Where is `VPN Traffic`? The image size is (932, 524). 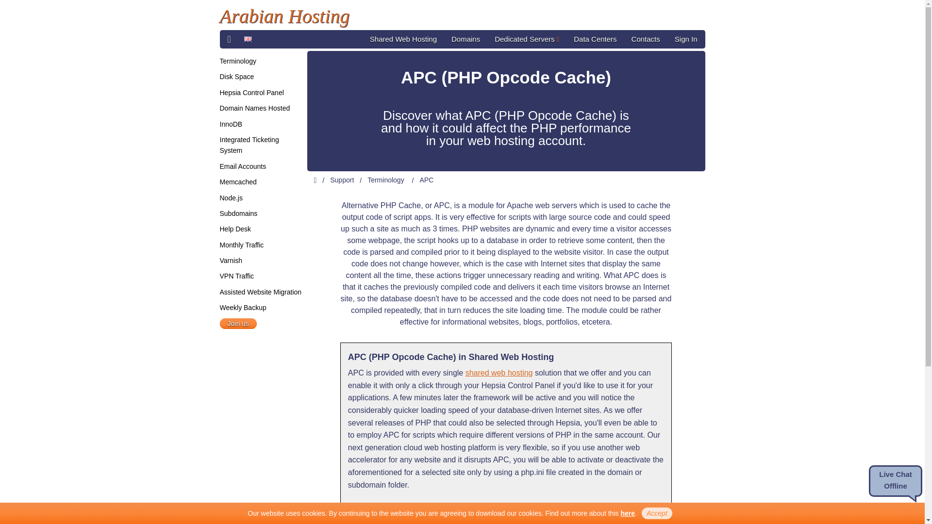 VPN Traffic is located at coordinates (236, 276).